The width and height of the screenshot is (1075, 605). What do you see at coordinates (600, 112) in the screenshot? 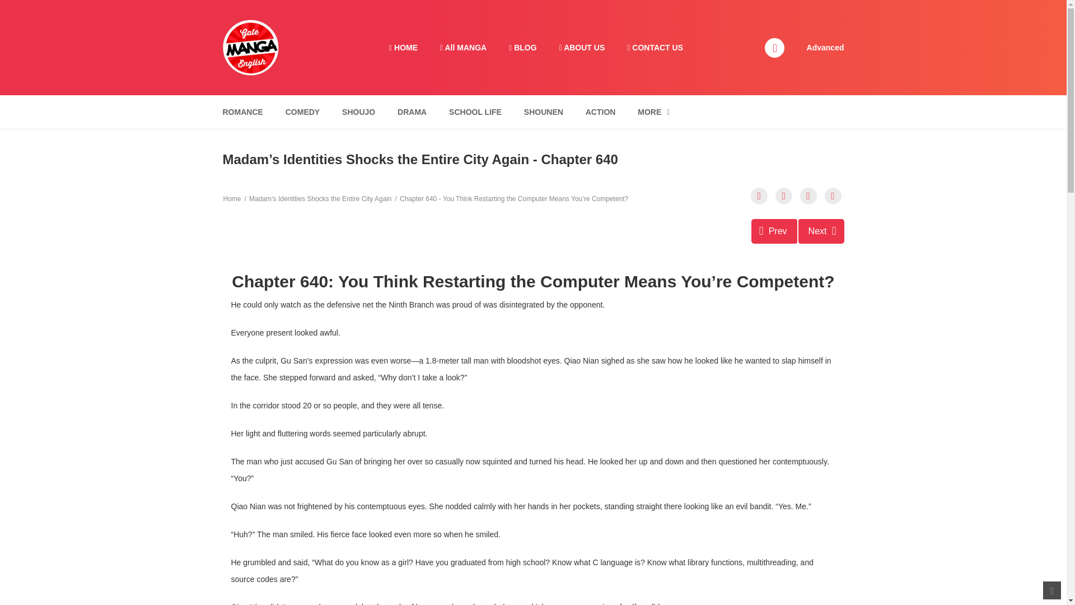
I see `ACTION` at bounding box center [600, 112].